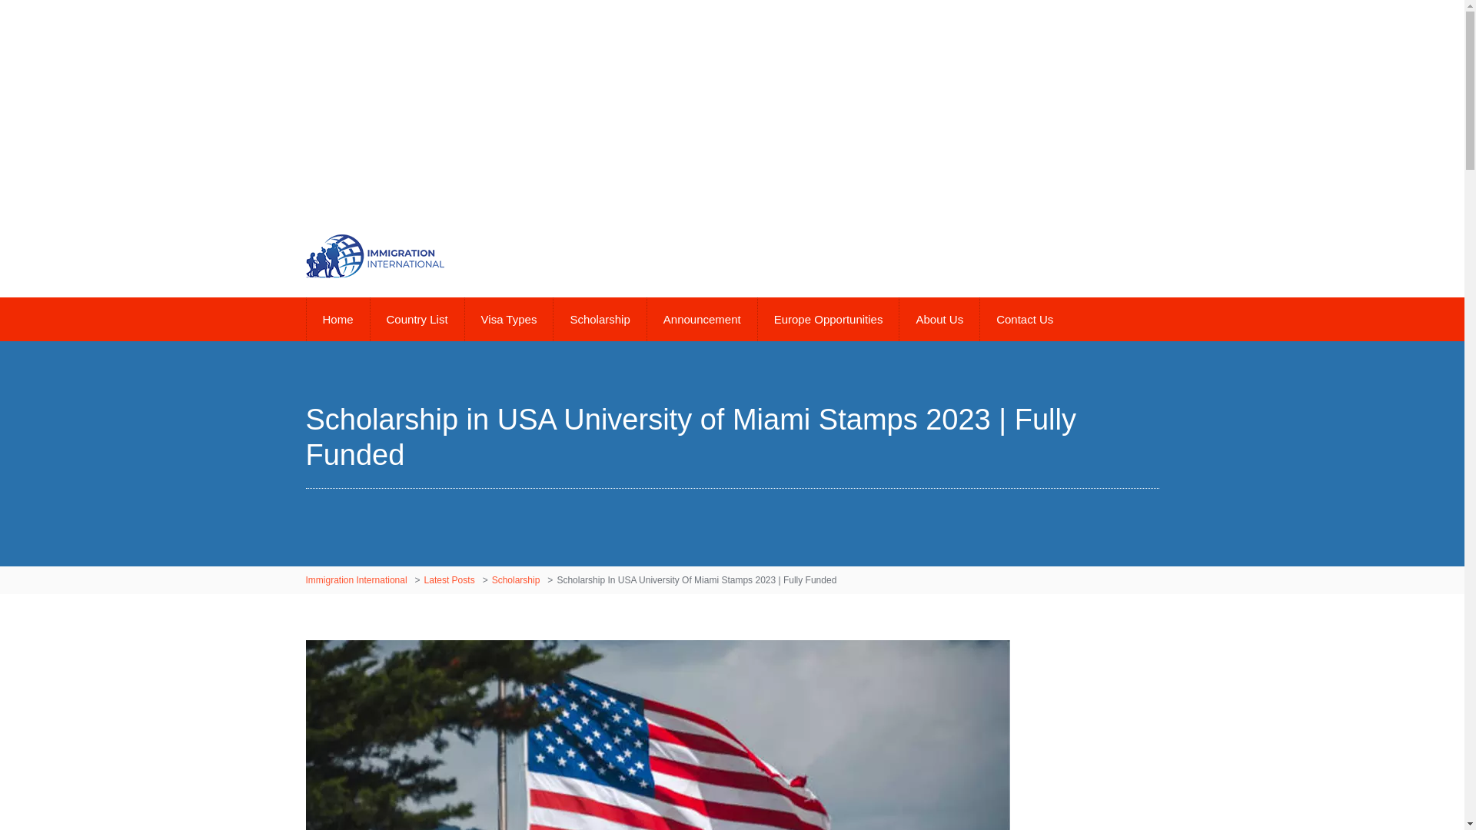 Image resolution: width=1476 pixels, height=830 pixels. What do you see at coordinates (518, 580) in the screenshot?
I see `Scholarship` at bounding box center [518, 580].